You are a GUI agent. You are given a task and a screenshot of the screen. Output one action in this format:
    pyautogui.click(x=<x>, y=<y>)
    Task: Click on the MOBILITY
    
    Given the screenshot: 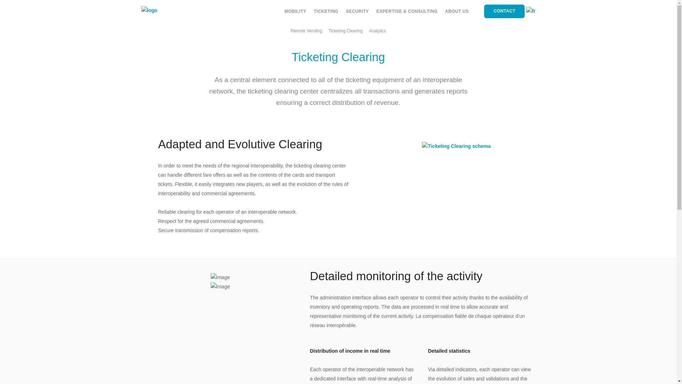 What is the action you would take?
    pyautogui.click(x=295, y=11)
    